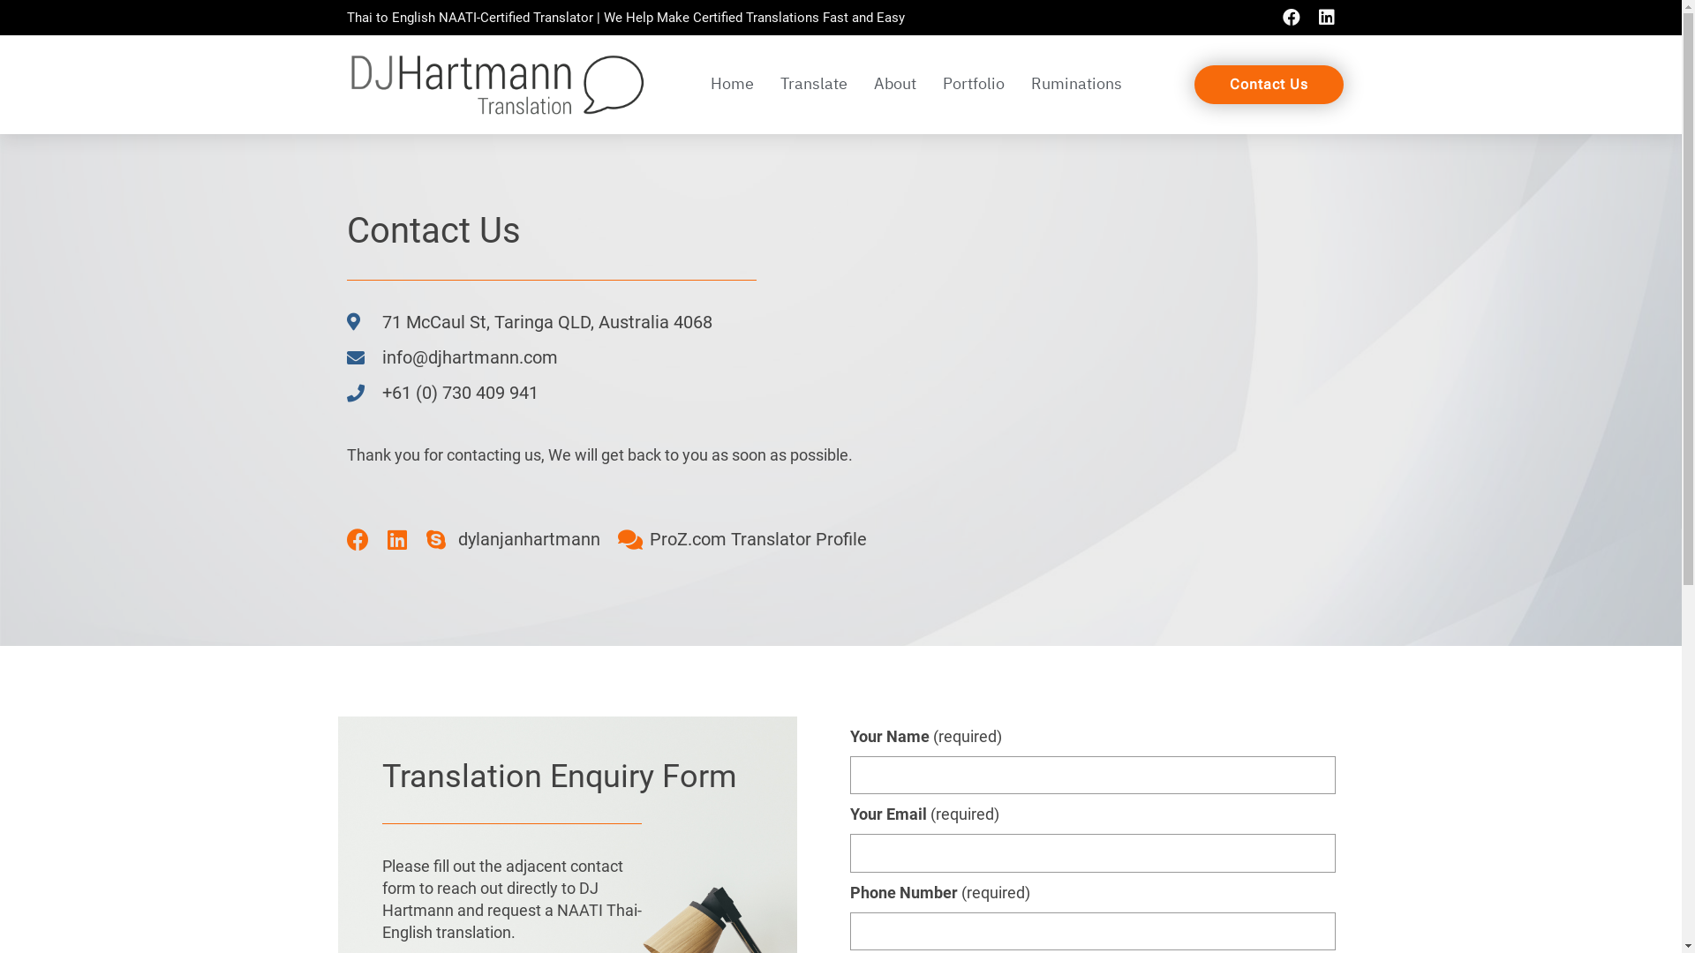 This screenshot has height=953, width=1695. I want to click on Ruminations, so click(1075, 85).